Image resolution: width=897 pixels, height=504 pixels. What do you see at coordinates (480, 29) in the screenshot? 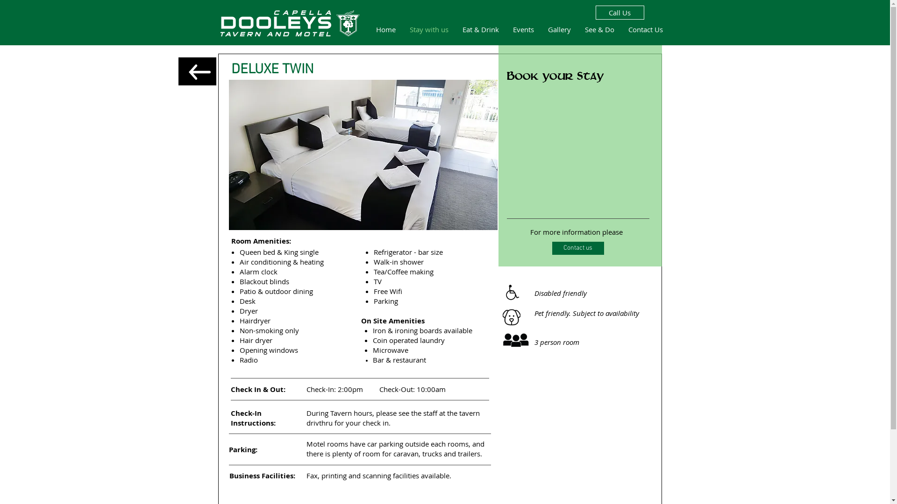
I see `Eat & Drink` at bounding box center [480, 29].